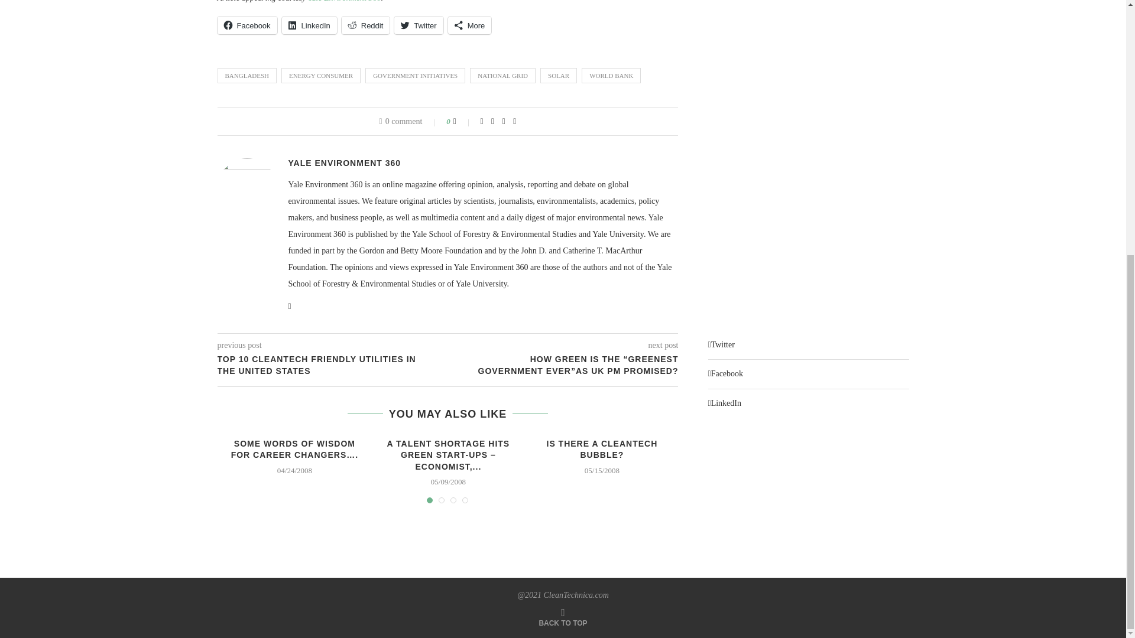 The width and height of the screenshot is (1135, 638). Describe the element at coordinates (345, 163) in the screenshot. I see `YALE ENVIRONMENT 360` at that location.